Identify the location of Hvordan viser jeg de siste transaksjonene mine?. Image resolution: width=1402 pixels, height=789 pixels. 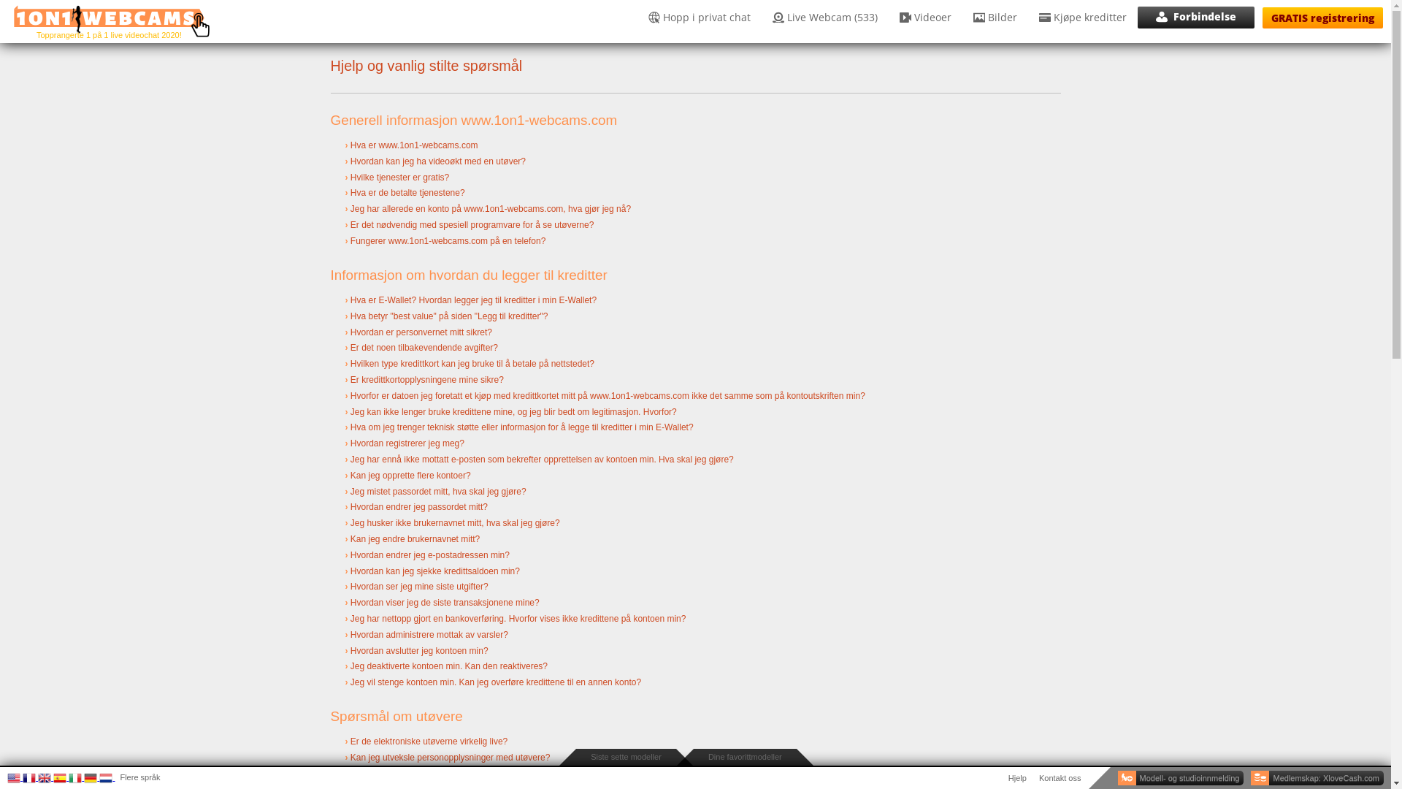
(695, 605).